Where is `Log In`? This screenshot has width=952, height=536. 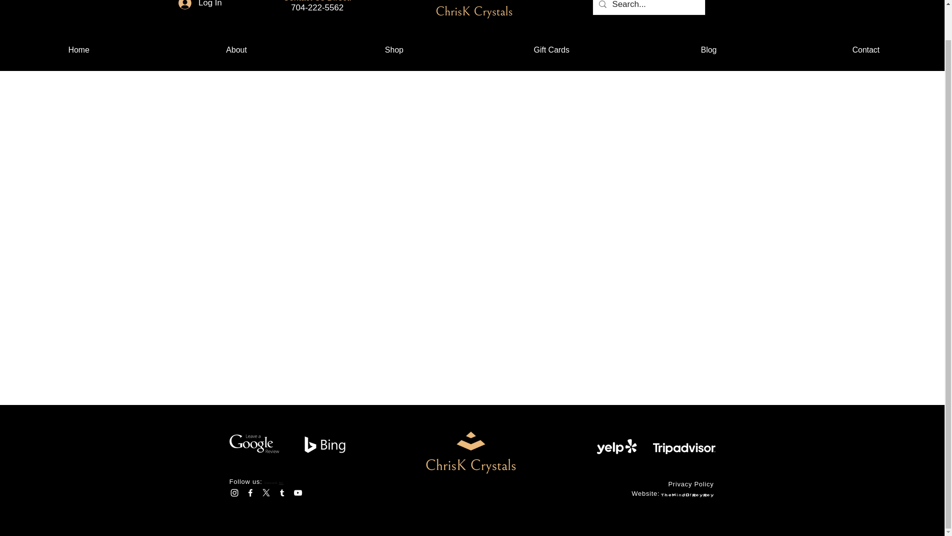 Log In is located at coordinates (199, 6).